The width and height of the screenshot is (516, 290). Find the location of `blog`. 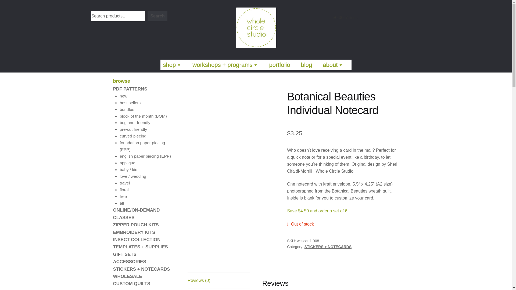

blog is located at coordinates (306, 65).